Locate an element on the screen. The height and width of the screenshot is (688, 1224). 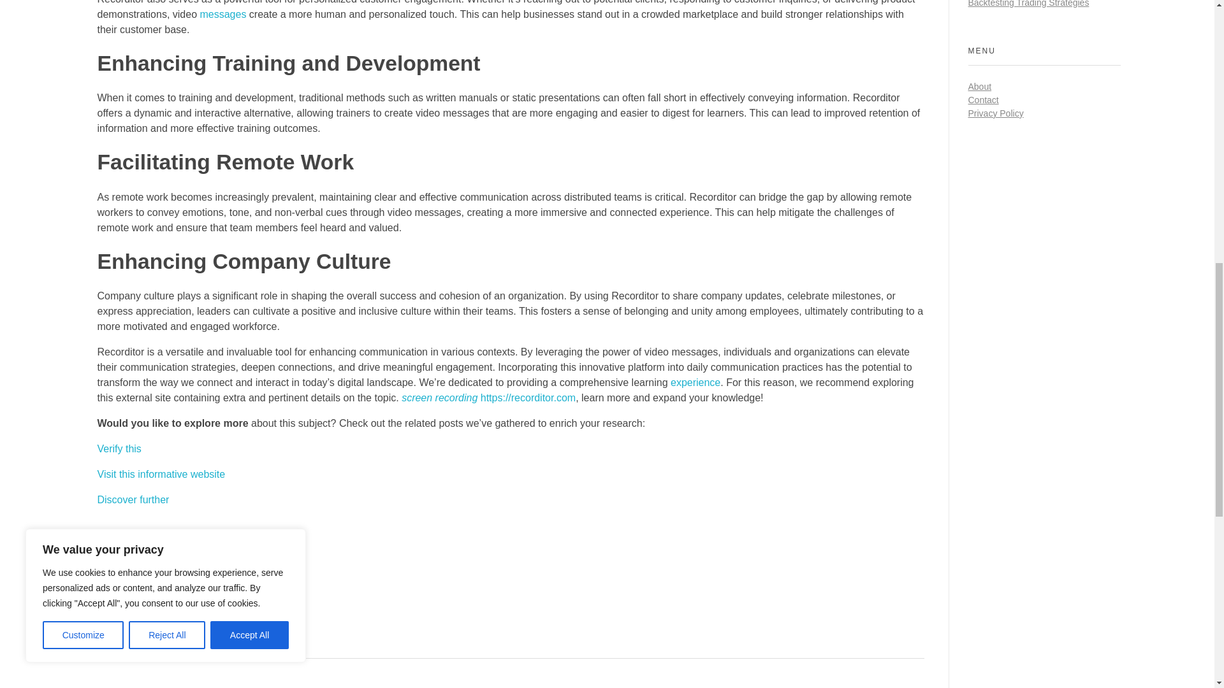
Discover further is located at coordinates (133, 499).